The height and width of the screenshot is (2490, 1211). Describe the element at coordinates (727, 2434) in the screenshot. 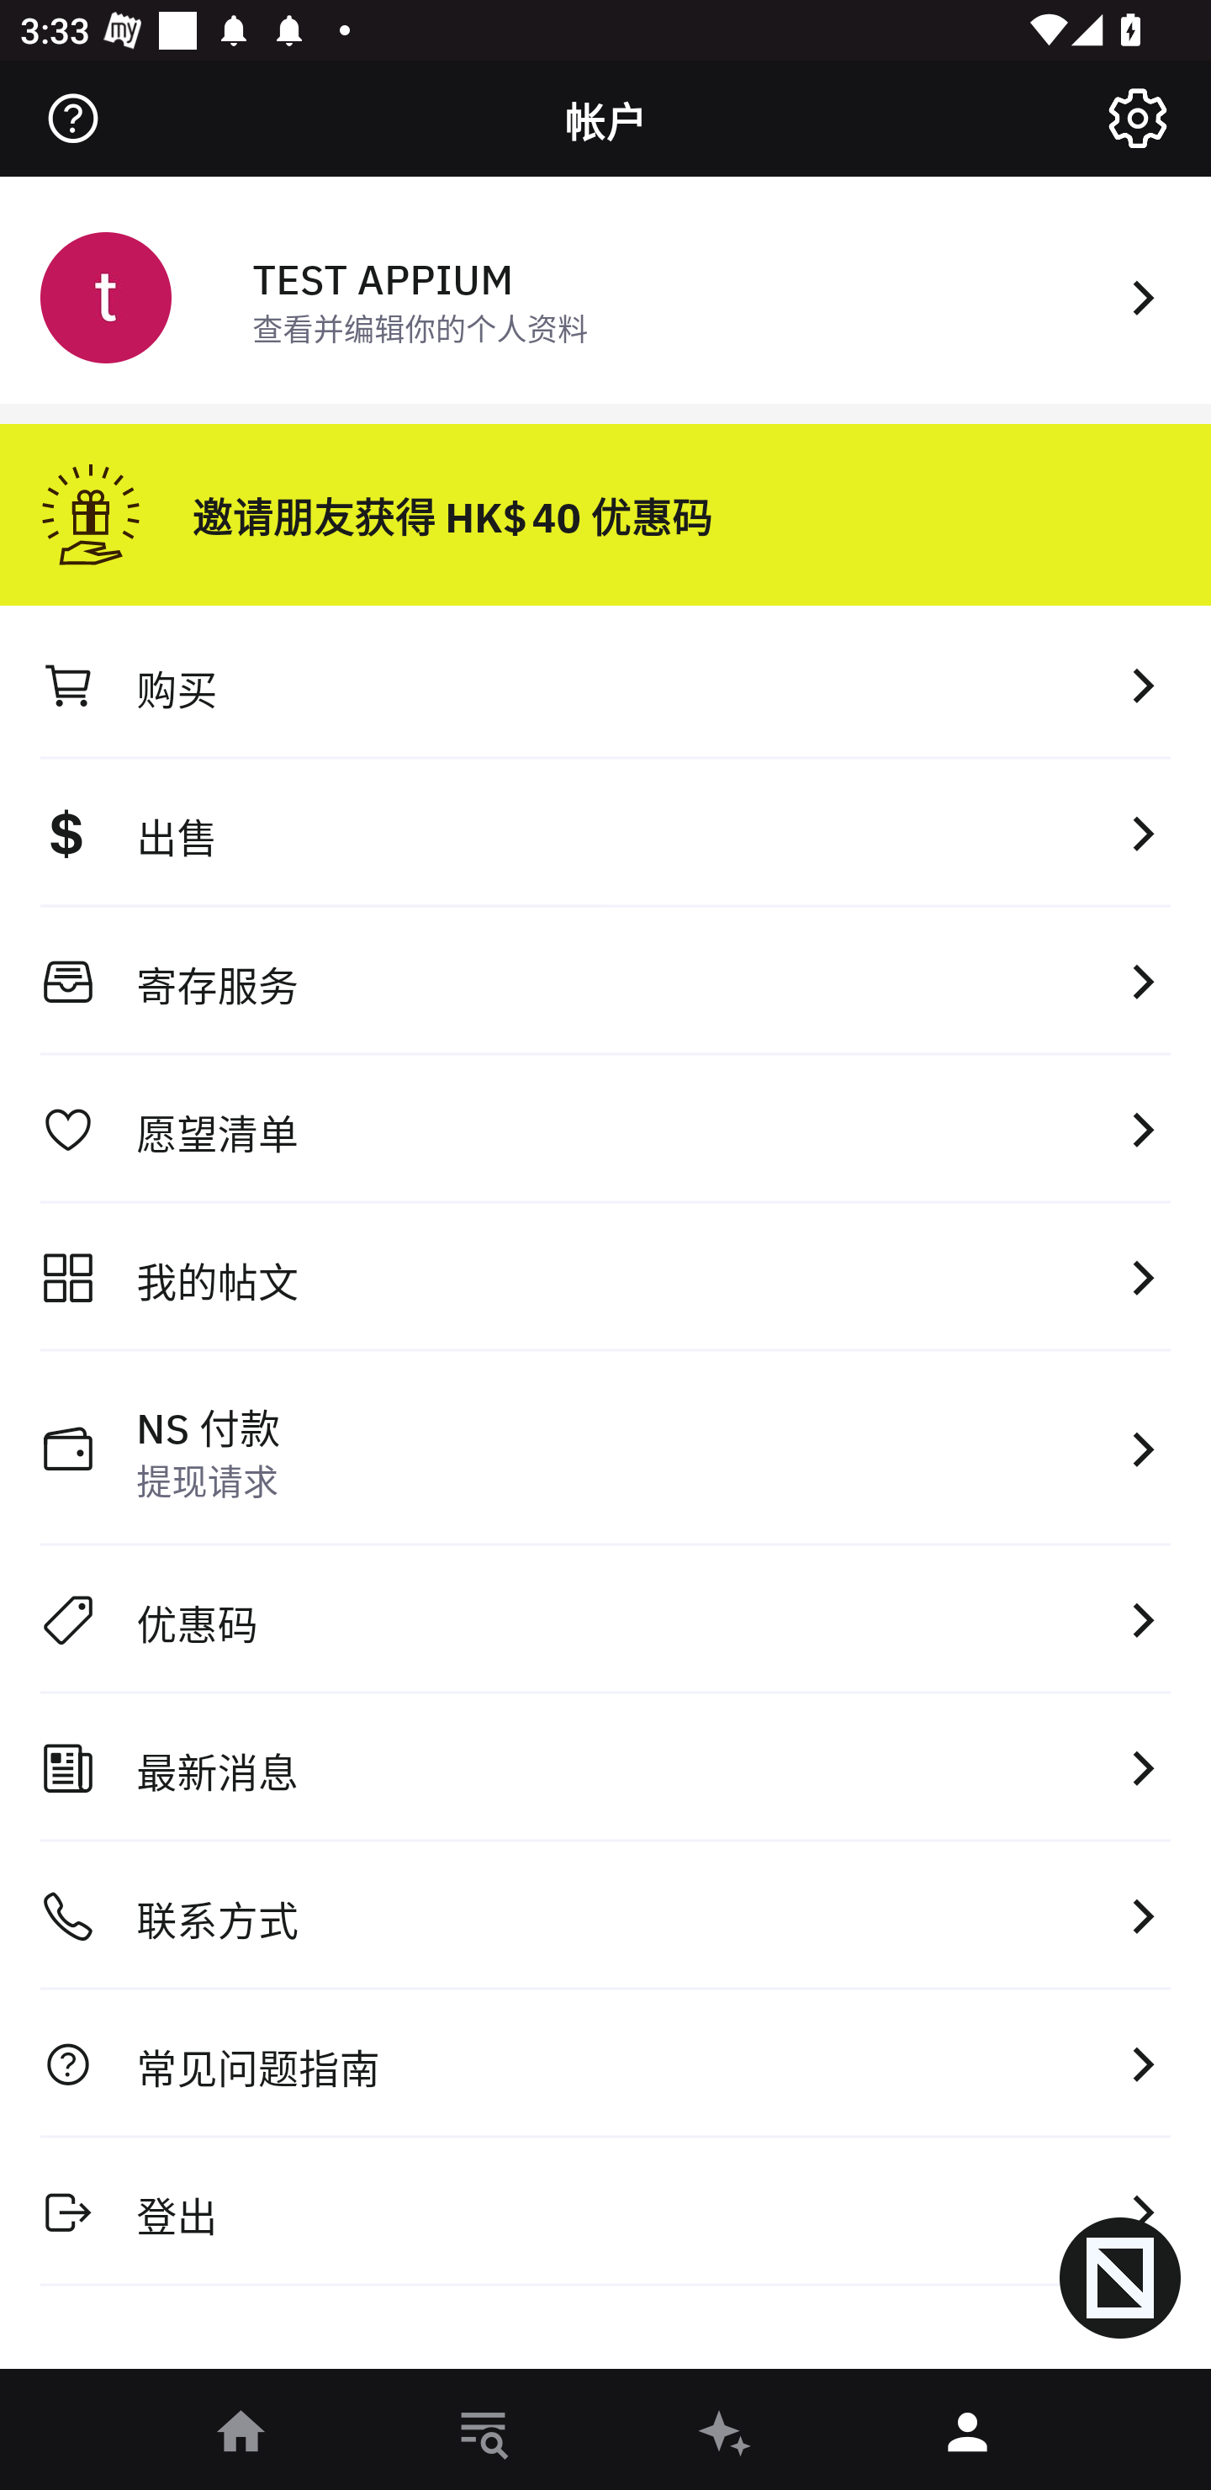

I see `󰫢` at that location.